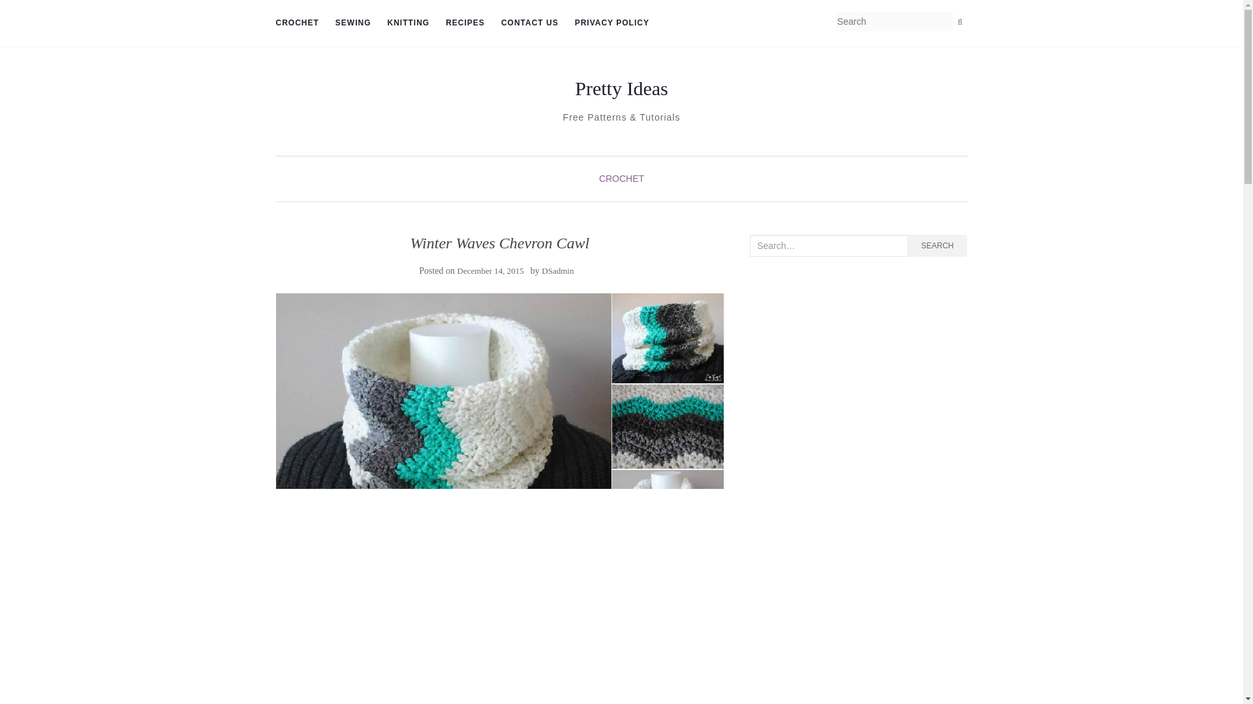 This screenshot has width=1253, height=704. I want to click on CONTACT US, so click(530, 23).